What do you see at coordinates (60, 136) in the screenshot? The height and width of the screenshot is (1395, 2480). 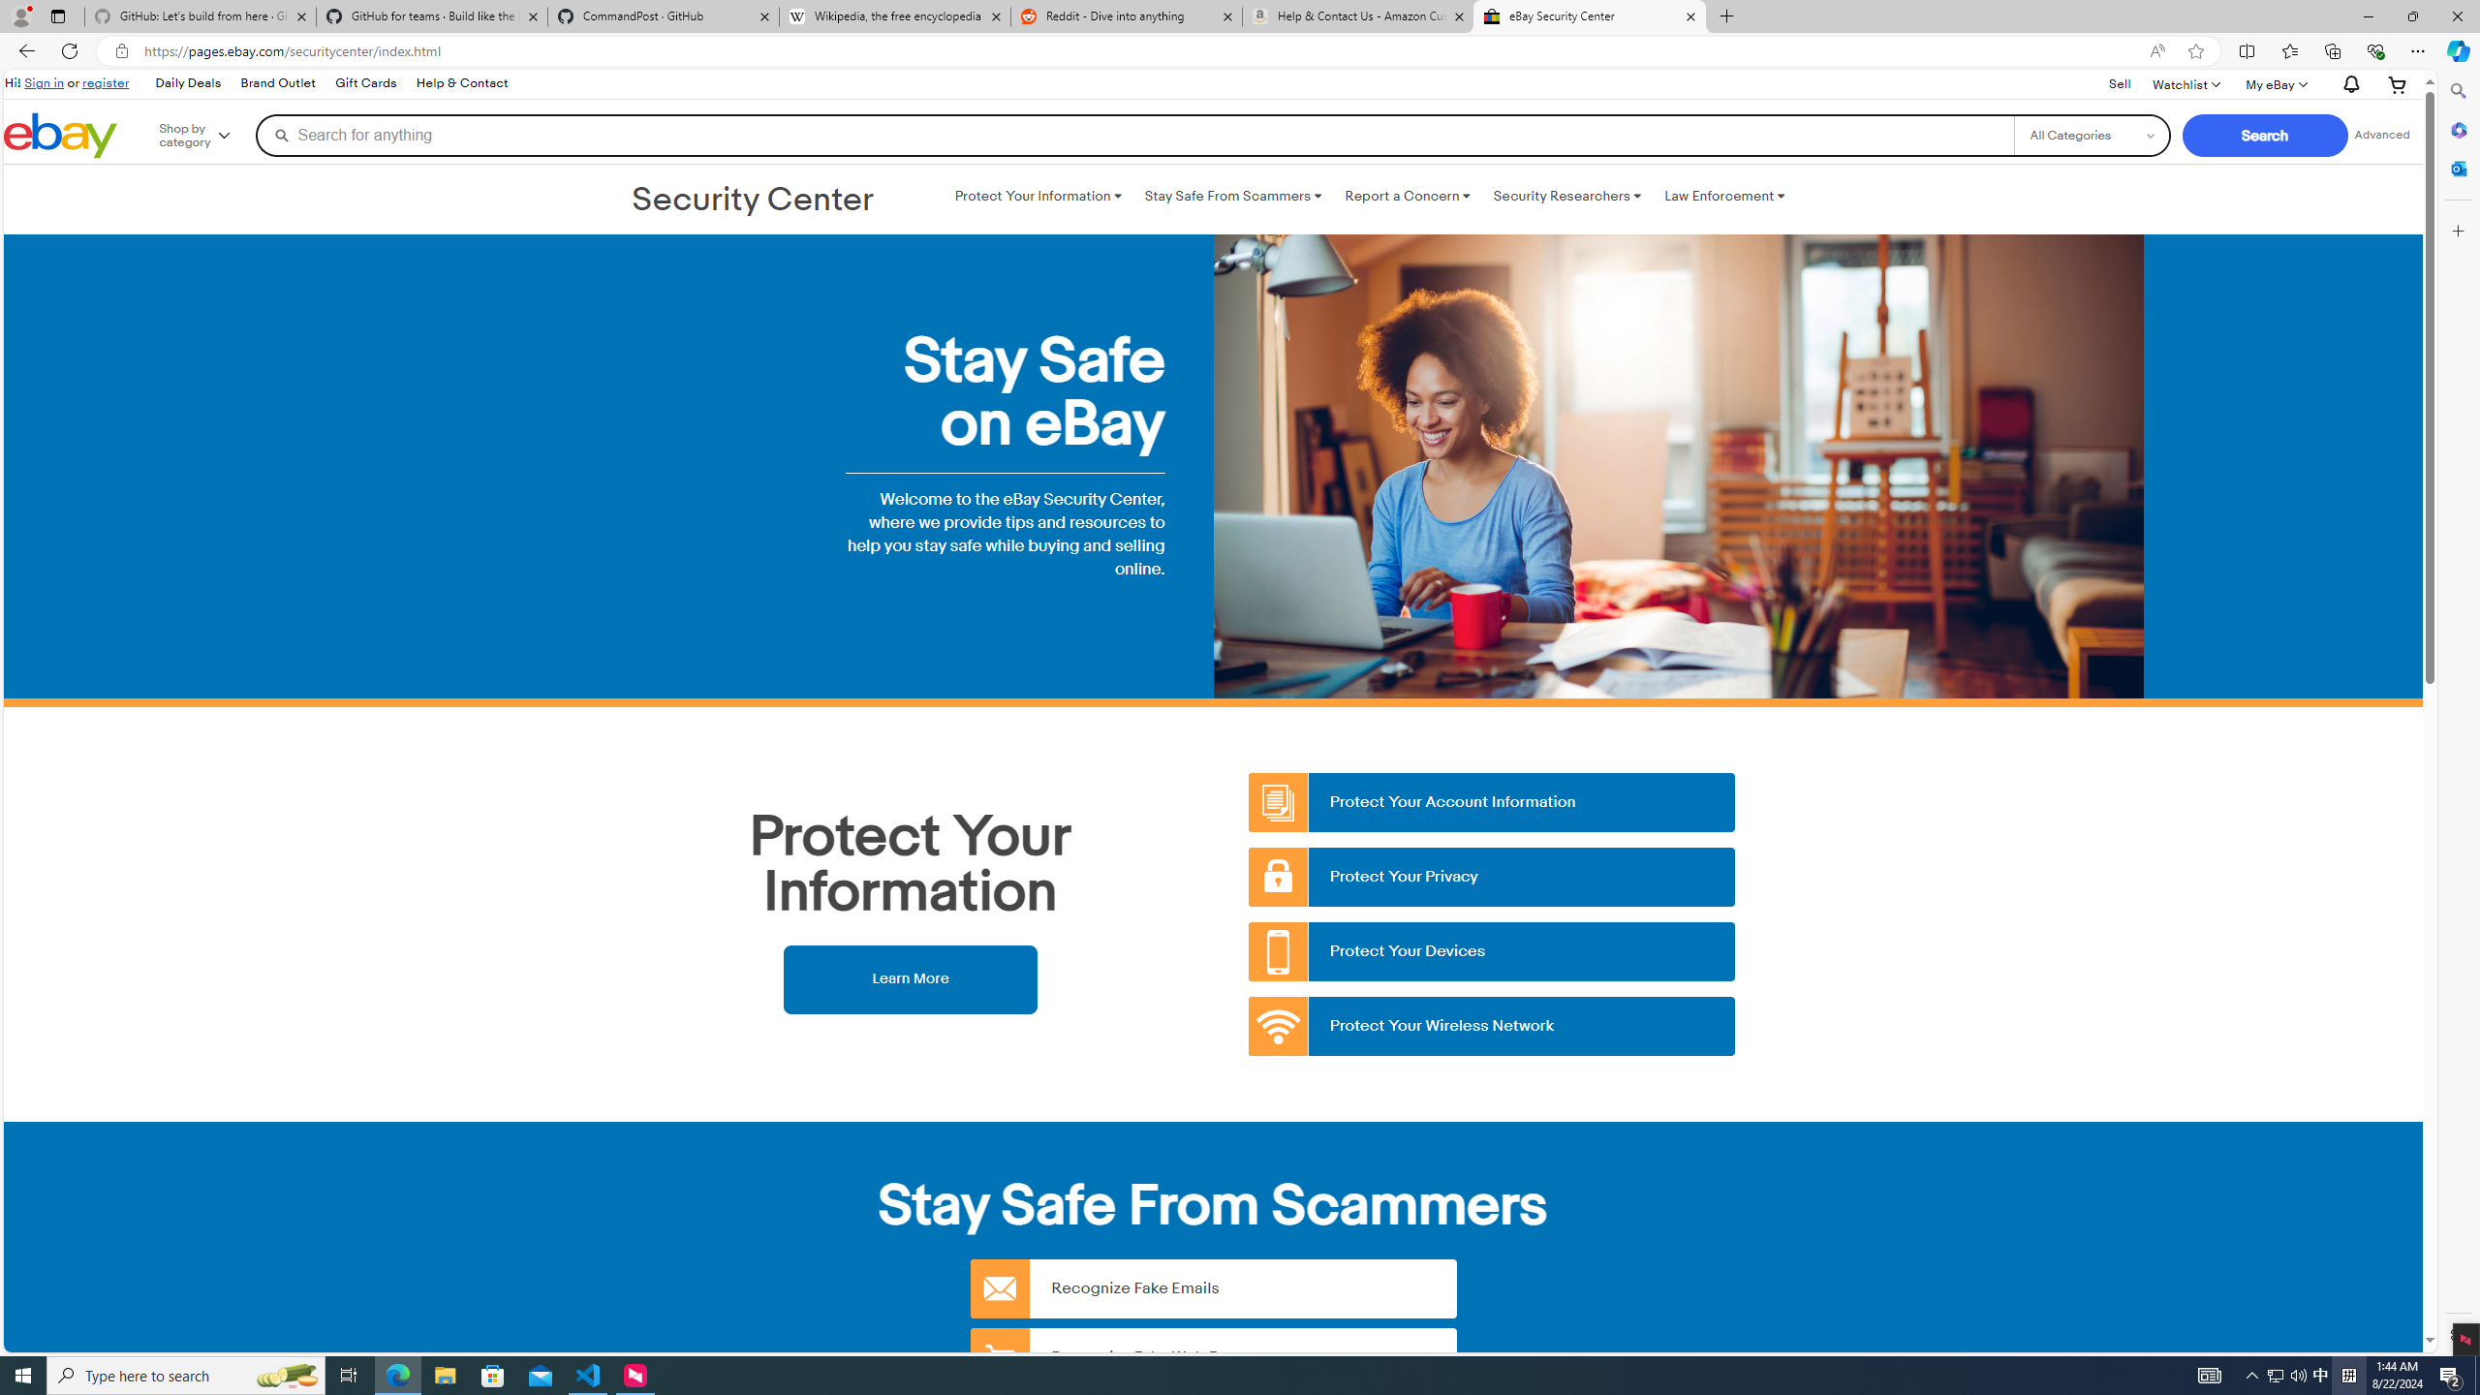 I see `eBay Home` at bounding box center [60, 136].